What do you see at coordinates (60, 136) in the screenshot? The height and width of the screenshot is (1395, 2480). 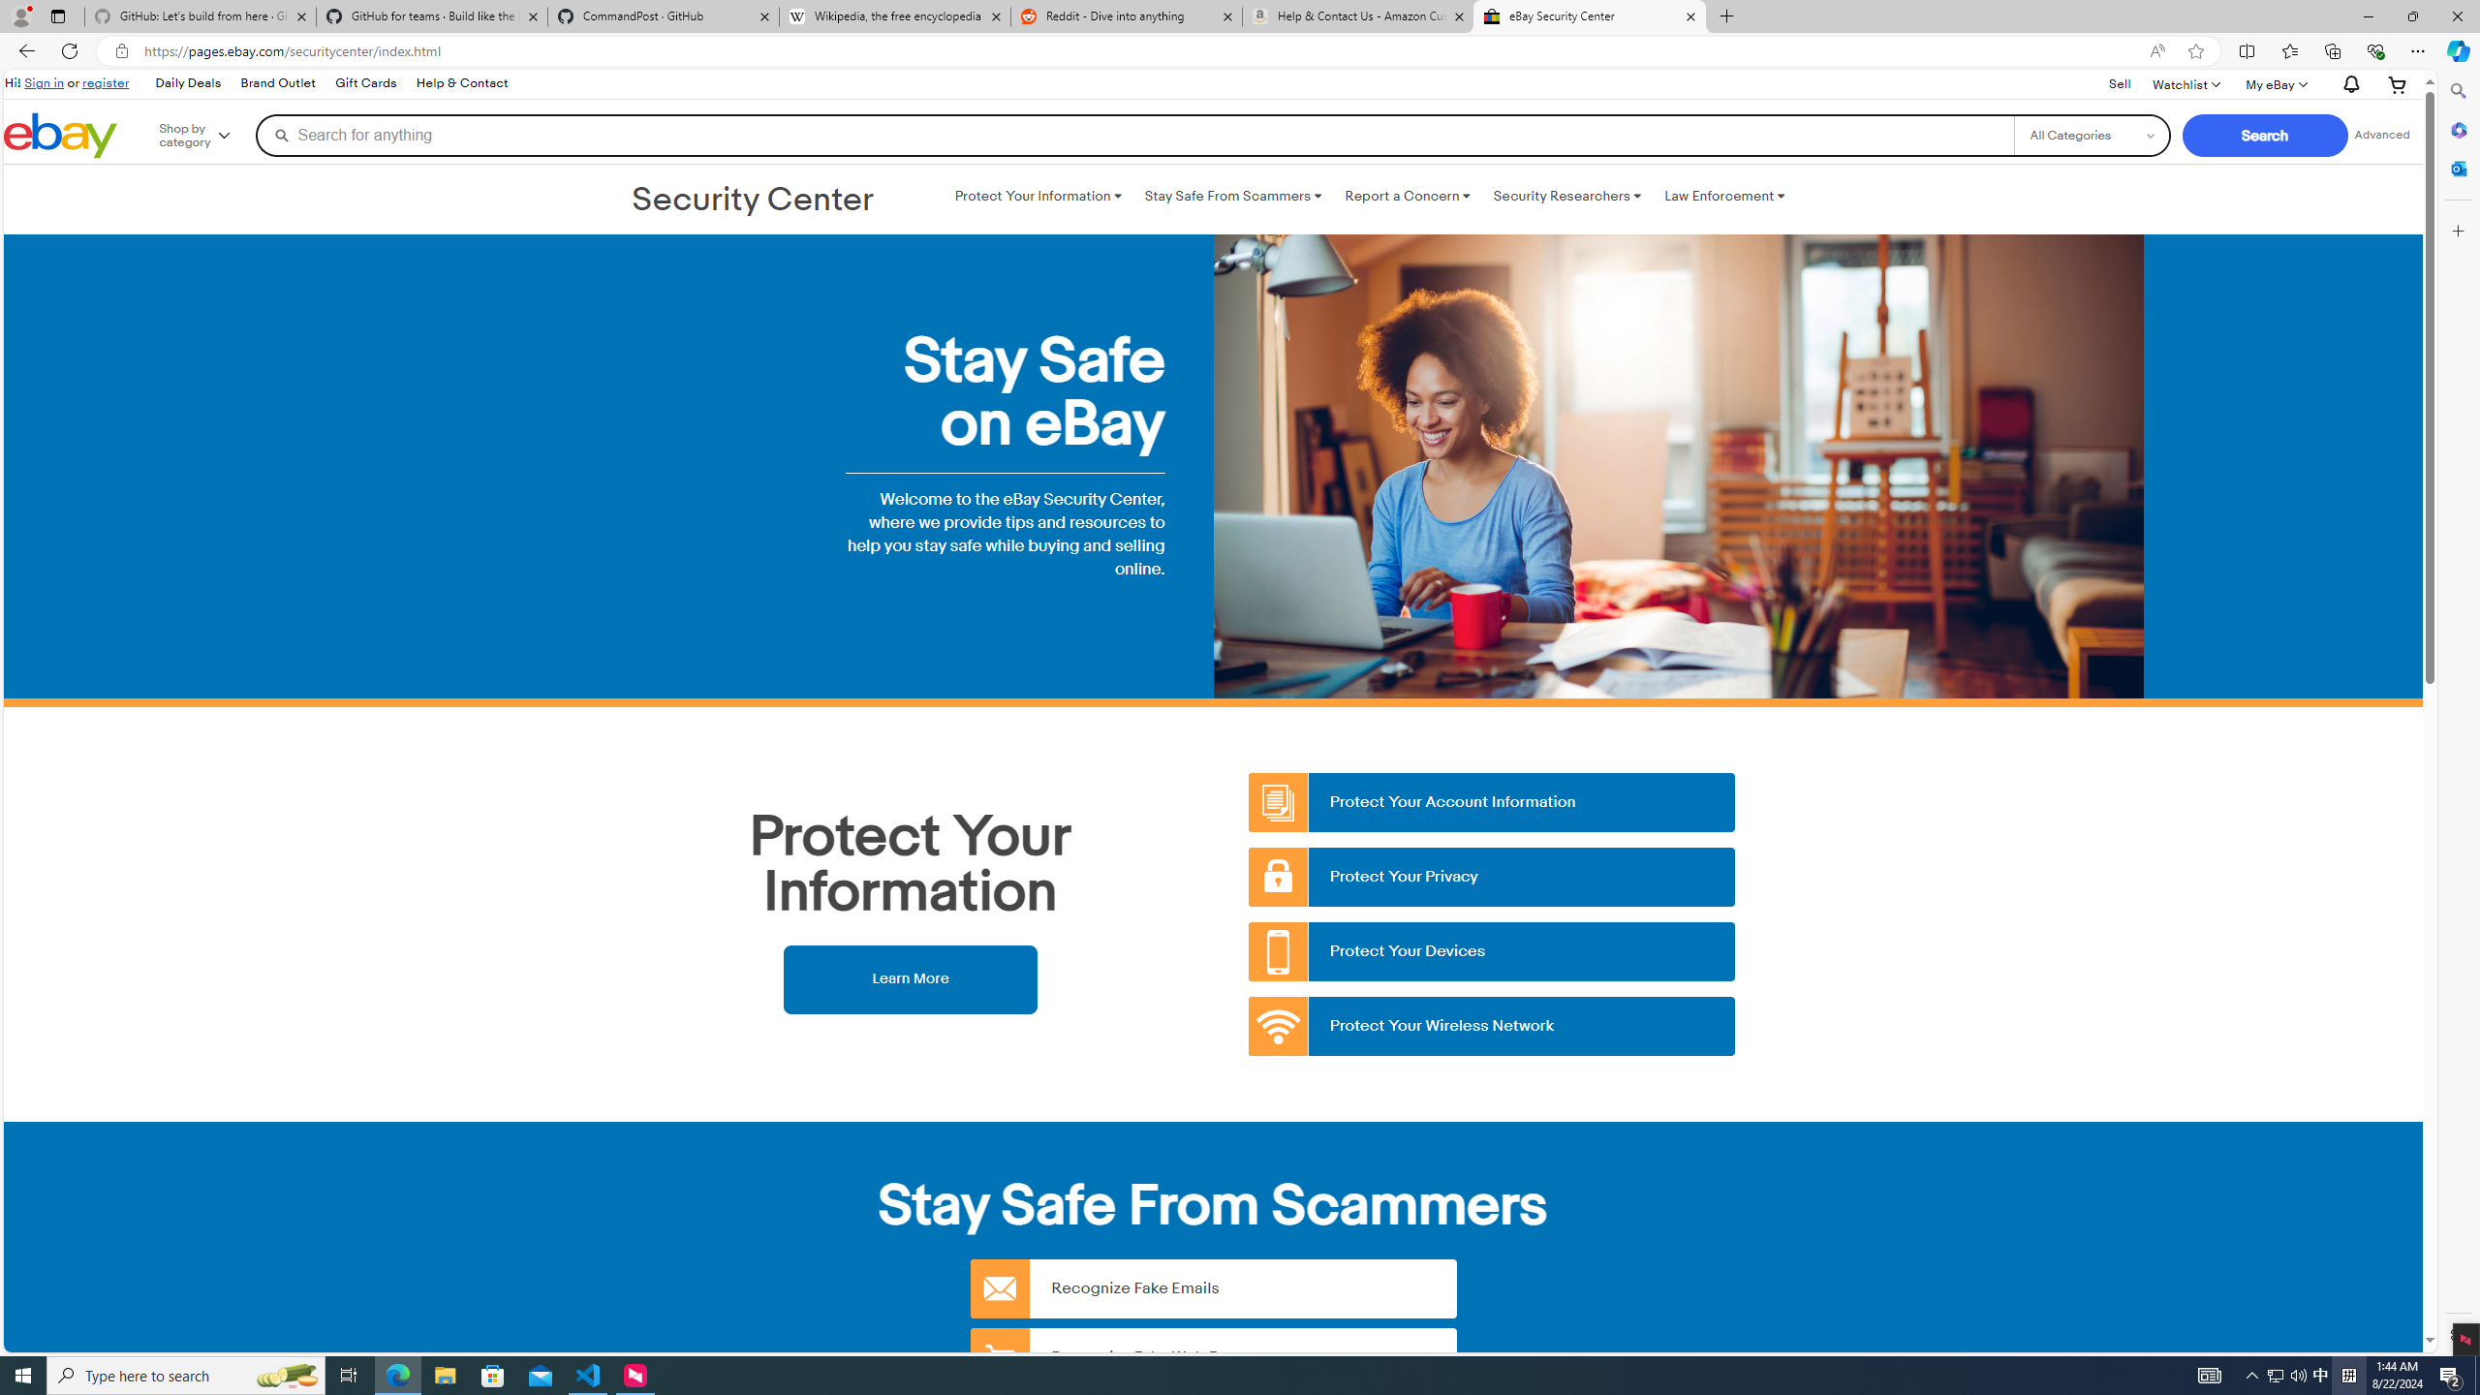 I see `eBay Home` at bounding box center [60, 136].